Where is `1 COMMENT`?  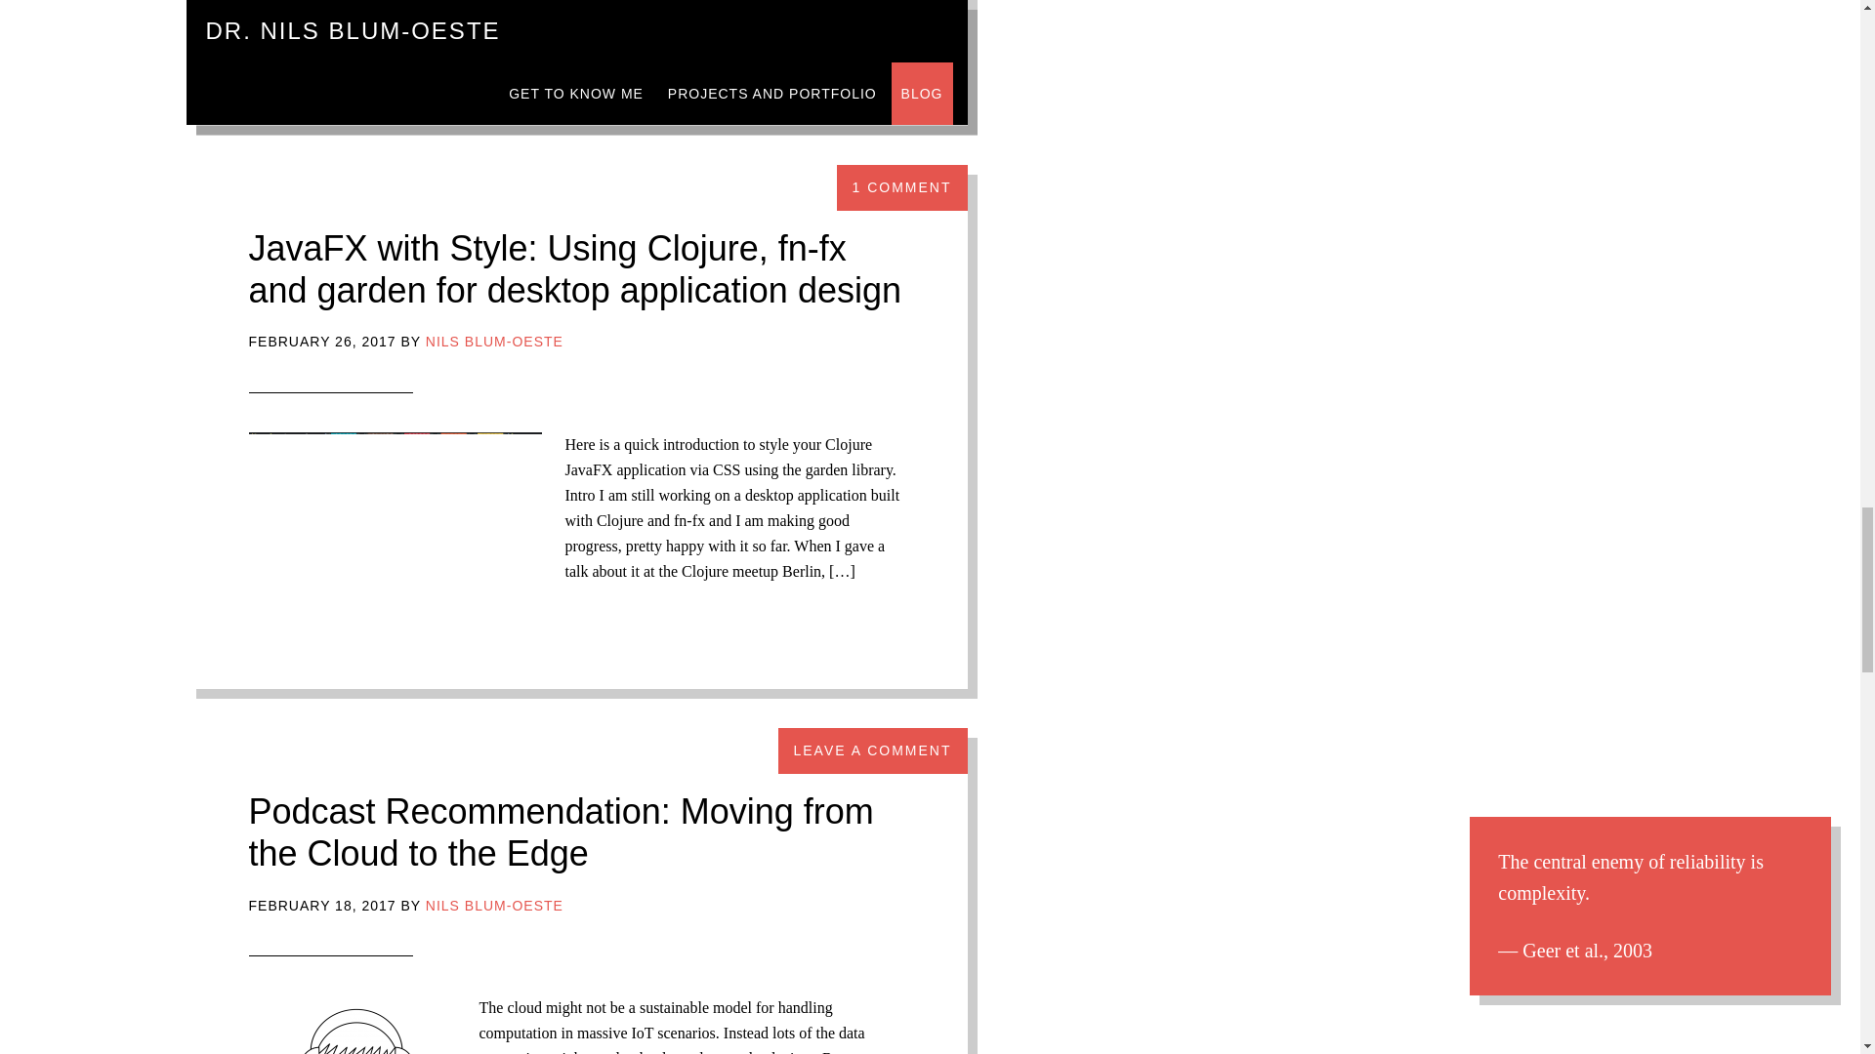 1 COMMENT is located at coordinates (901, 187).